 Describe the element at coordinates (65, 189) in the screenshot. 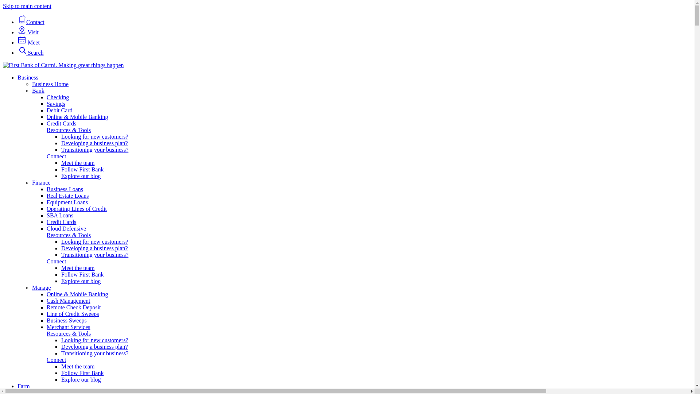

I see `Business Loans` at that location.